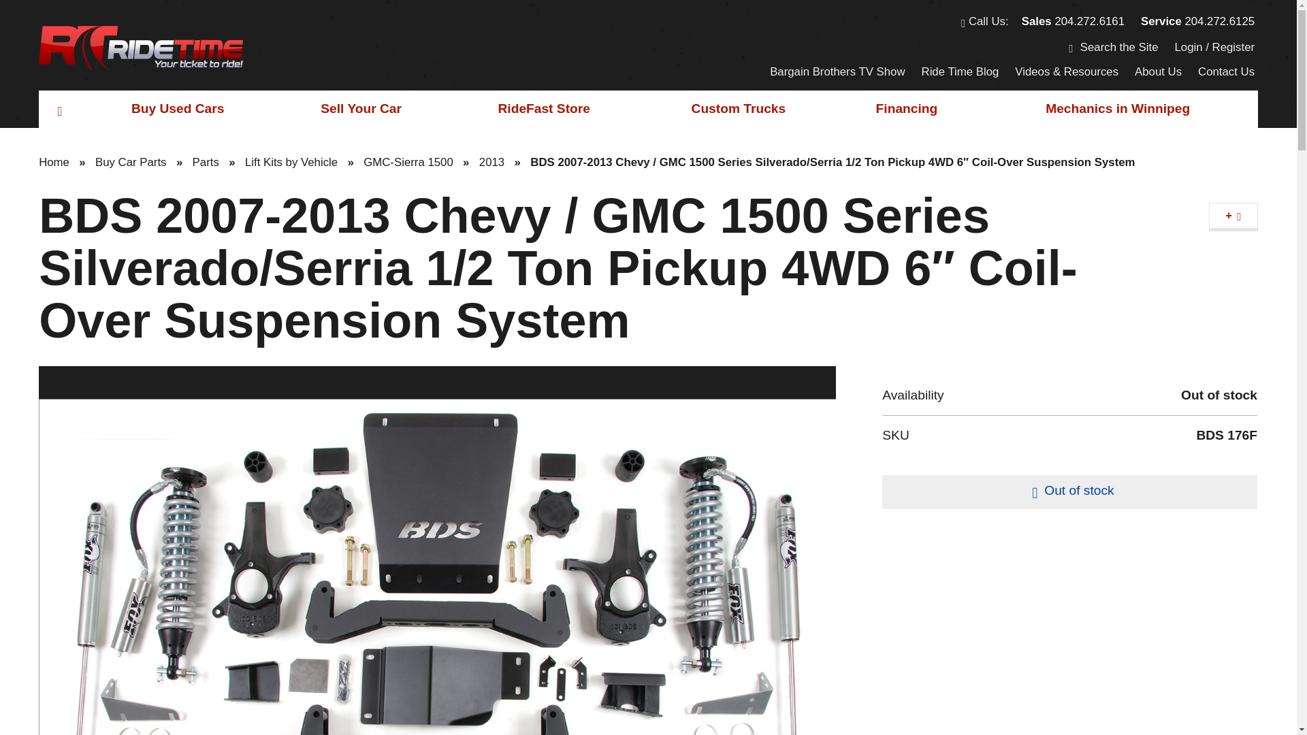 The width and height of the screenshot is (1307, 735). I want to click on Service 204.272.6125, so click(1197, 22).